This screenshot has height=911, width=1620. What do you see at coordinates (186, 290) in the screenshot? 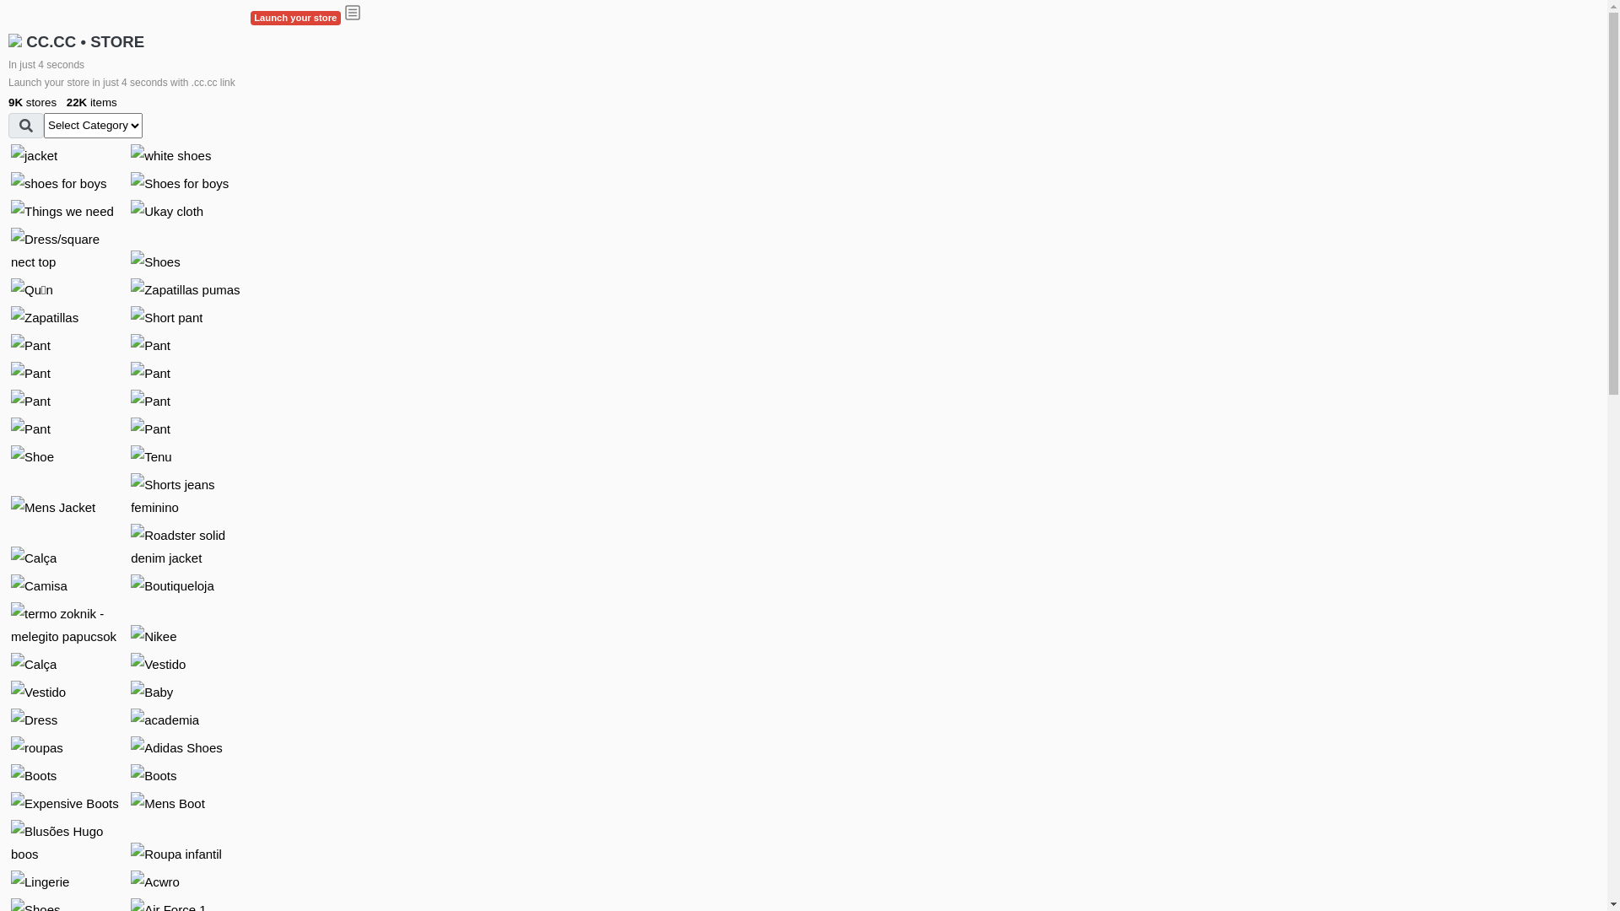
I see `Zapatillas pumas` at bounding box center [186, 290].